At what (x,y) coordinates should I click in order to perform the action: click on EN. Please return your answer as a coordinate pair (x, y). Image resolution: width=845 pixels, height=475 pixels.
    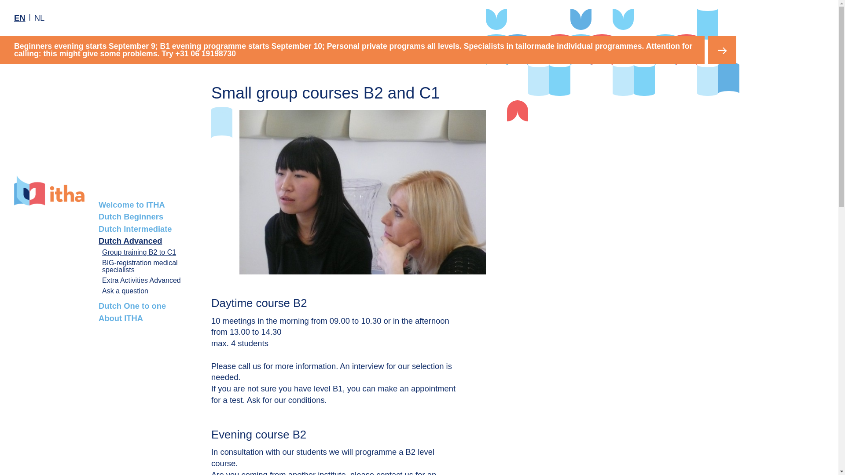
    Looking at the image, I should click on (19, 18).